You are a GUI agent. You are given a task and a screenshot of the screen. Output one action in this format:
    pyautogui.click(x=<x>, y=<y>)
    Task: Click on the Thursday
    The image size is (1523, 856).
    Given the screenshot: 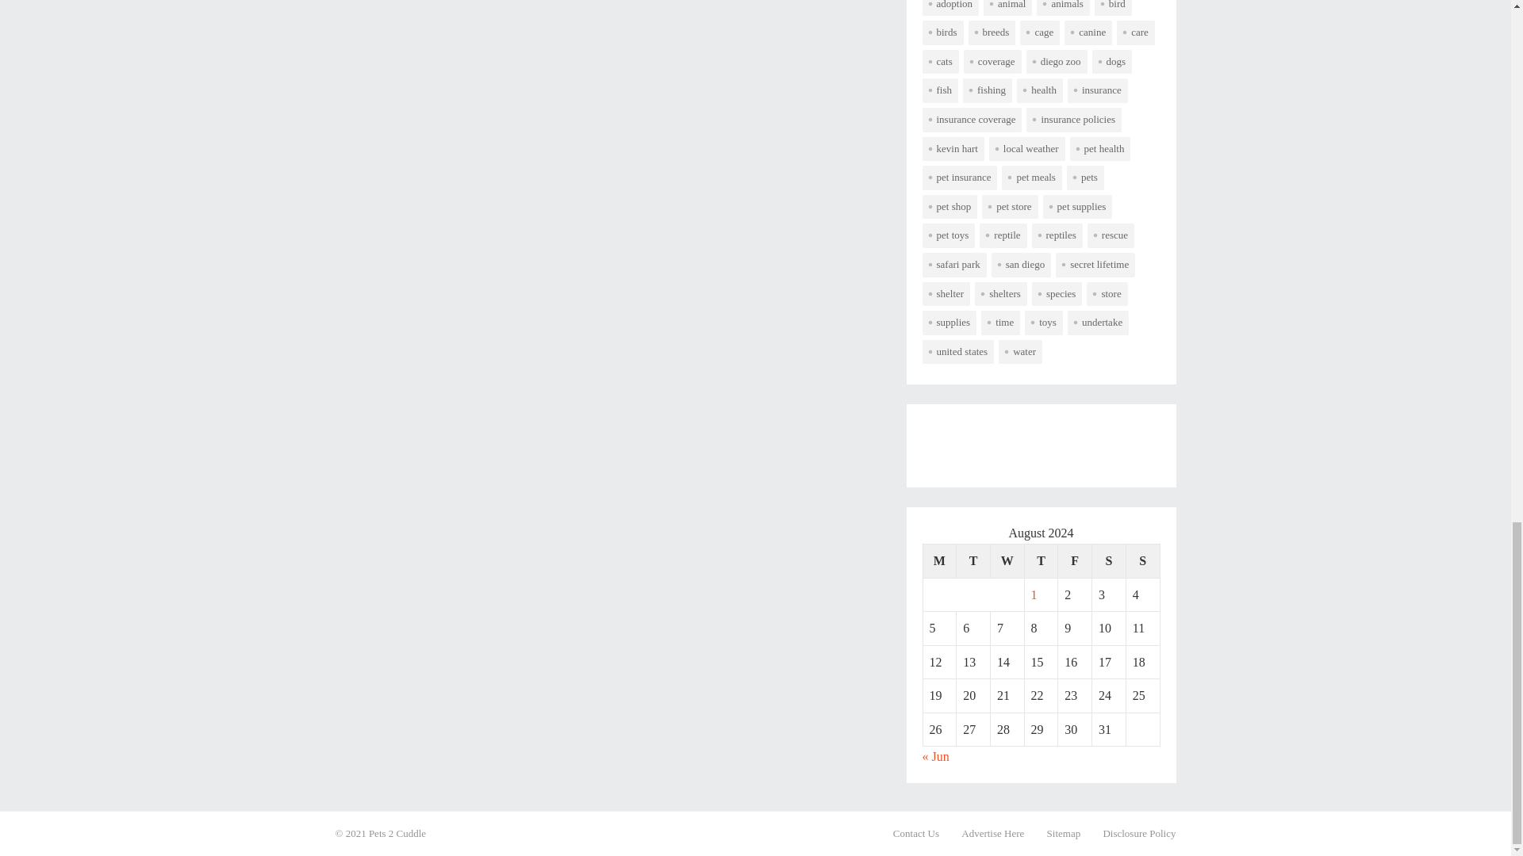 What is the action you would take?
    pyautogui.click(x=1041, y=560)
    